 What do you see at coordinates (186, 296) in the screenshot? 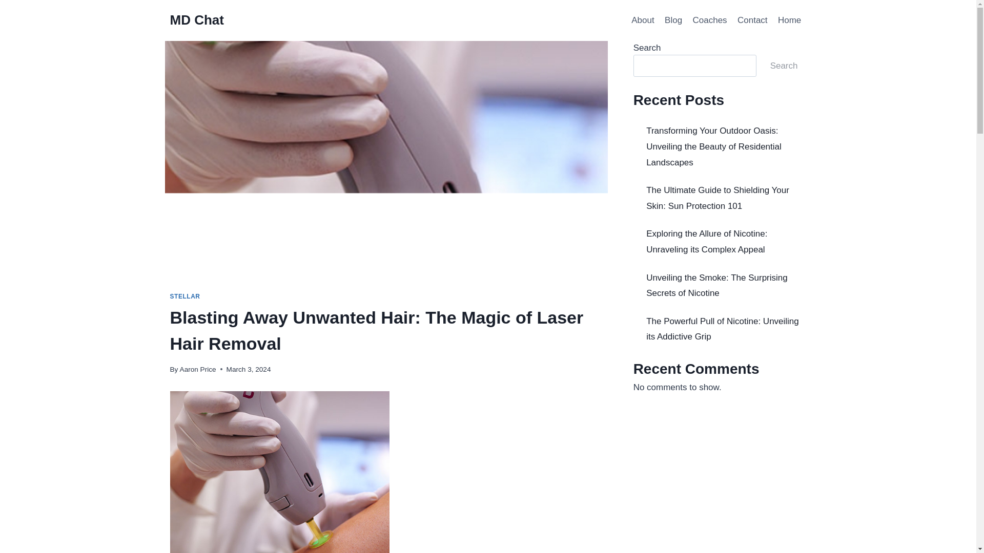
I see `STELLAR` at bounding box center [186, 296].